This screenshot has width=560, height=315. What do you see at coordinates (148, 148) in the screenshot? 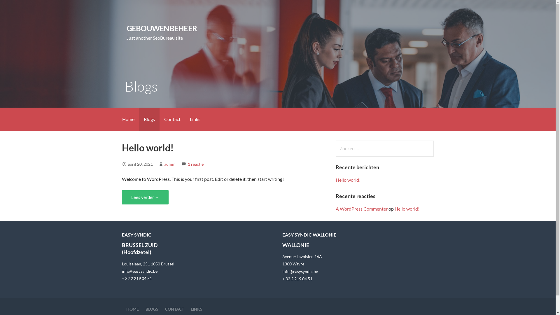
I see `Hello world!` at bounding box center [148, 148].